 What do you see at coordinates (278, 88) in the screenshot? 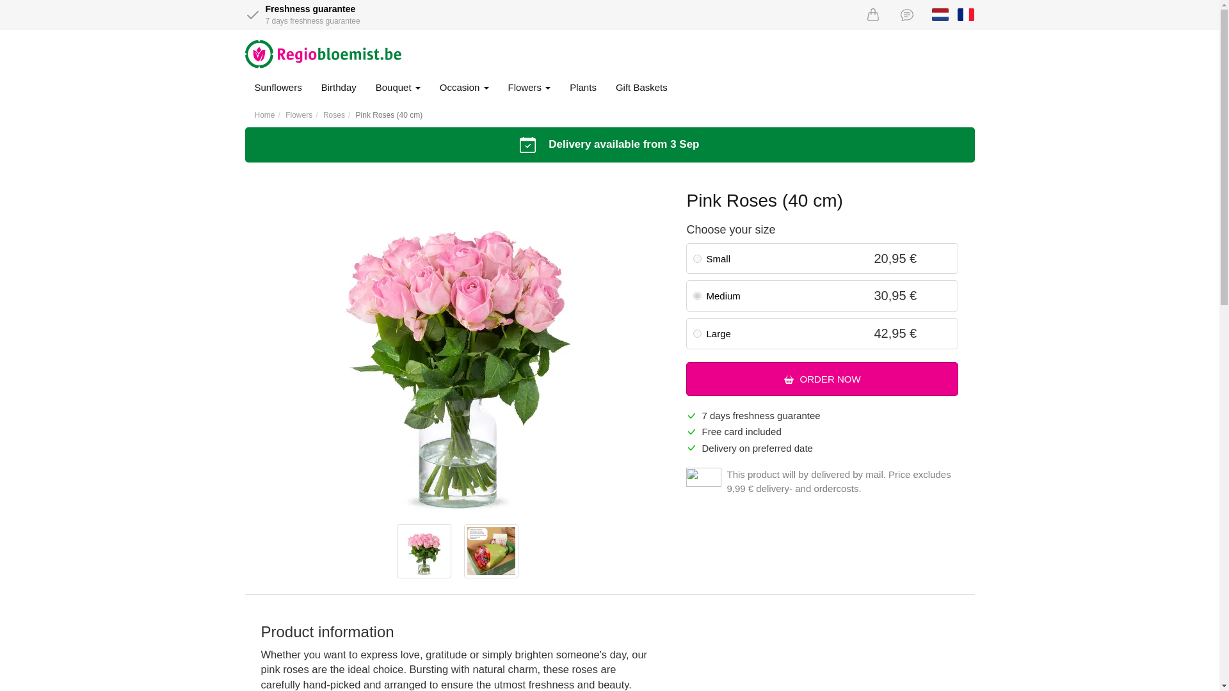
I see `Sunflowers` at bounding box center [278, 88].